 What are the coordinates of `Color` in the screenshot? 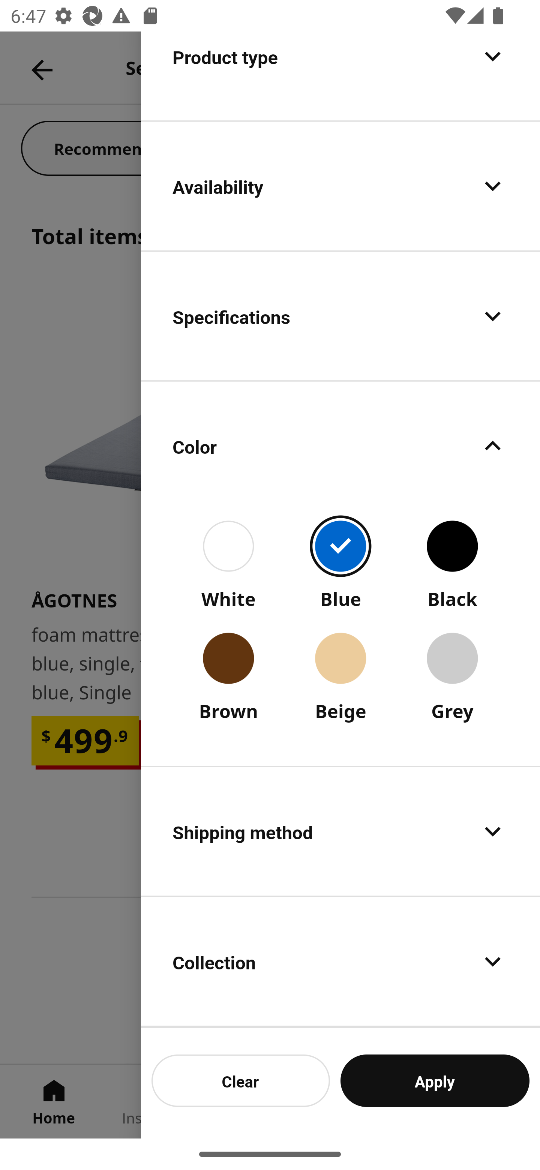 It's located at (340, 445).